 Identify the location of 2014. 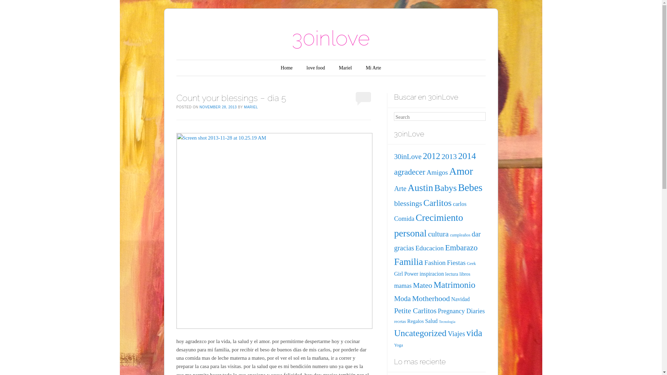
(467, 156).